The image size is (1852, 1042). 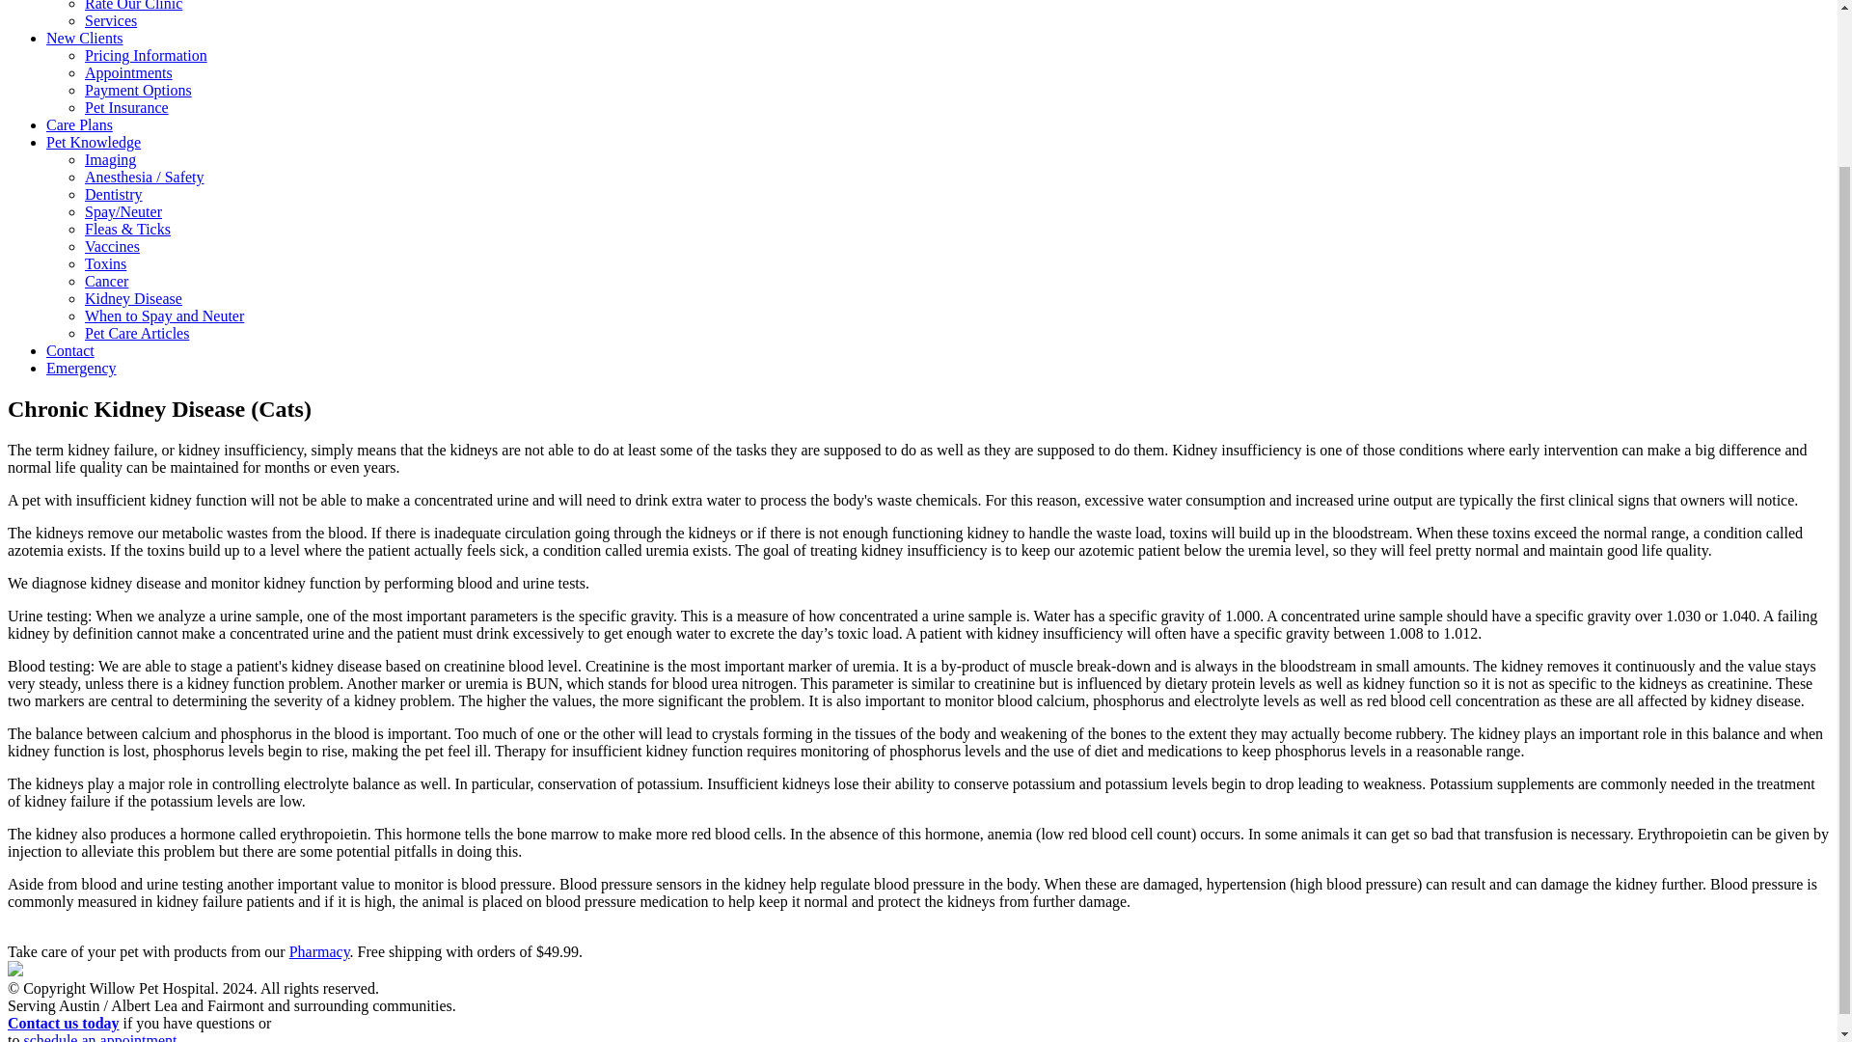 What do you see at coordinates (133, 6) in the screenshot?
I see `Rate Our Clinic` at bounding box center [133, 6].